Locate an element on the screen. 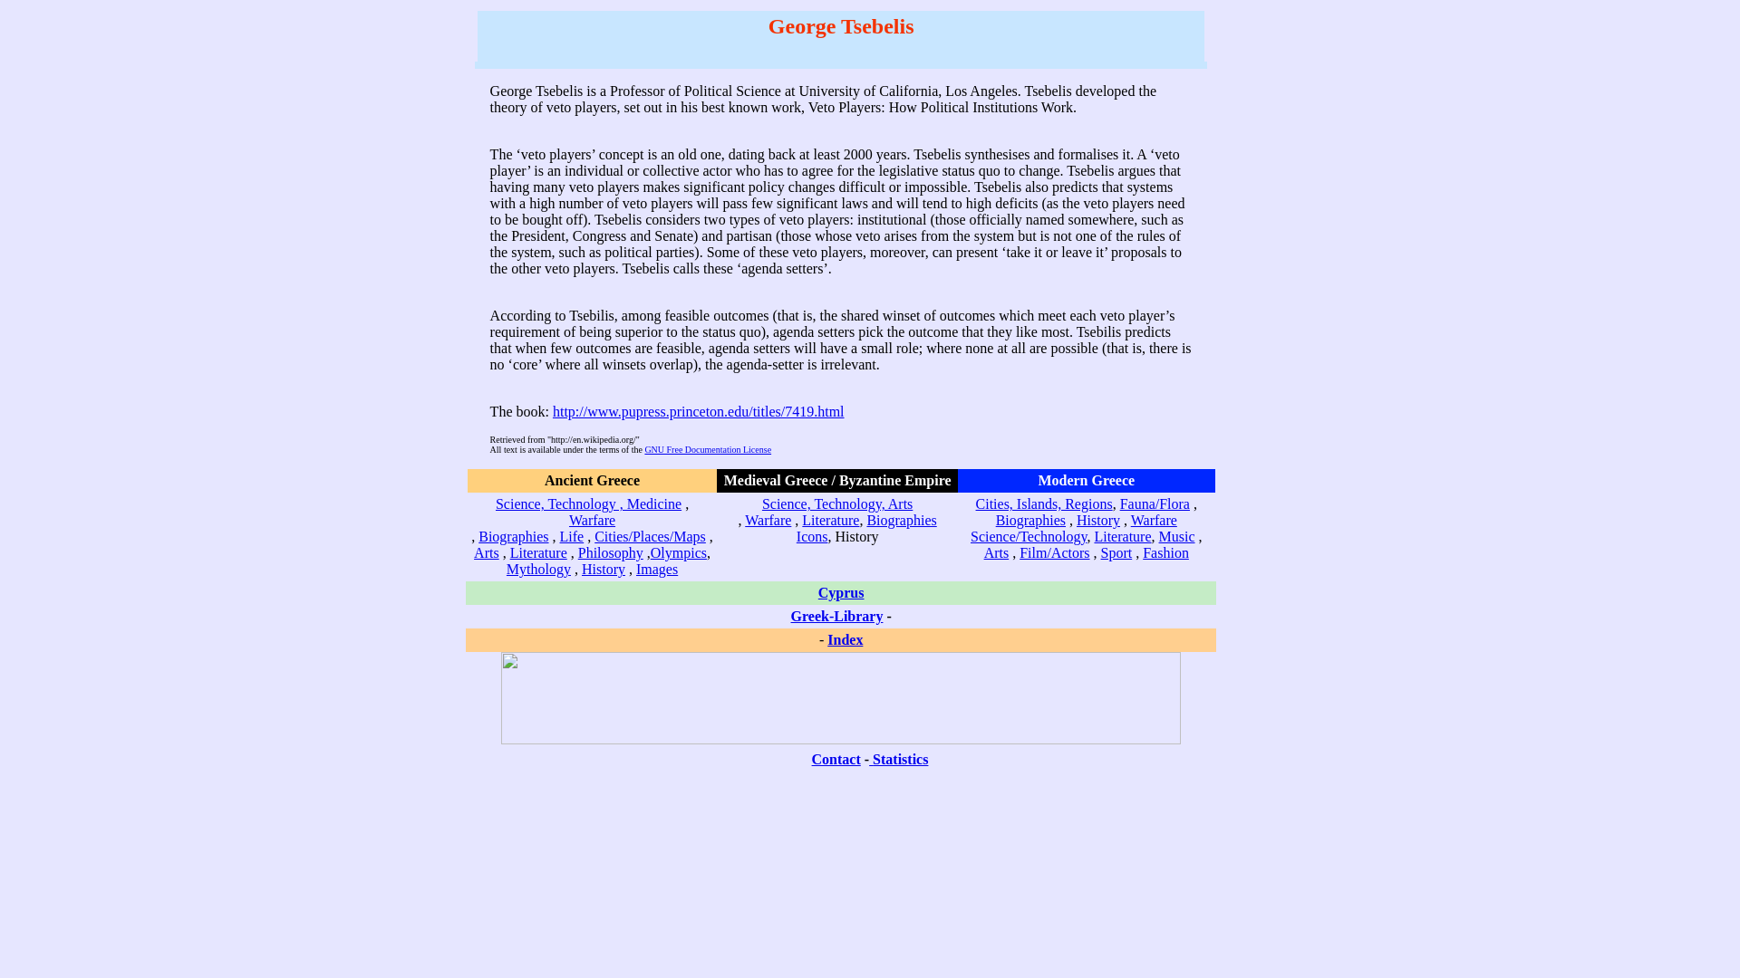 The width and height of the screenshot is (1740, 978). Warfare is located at coordinates (768, 520).